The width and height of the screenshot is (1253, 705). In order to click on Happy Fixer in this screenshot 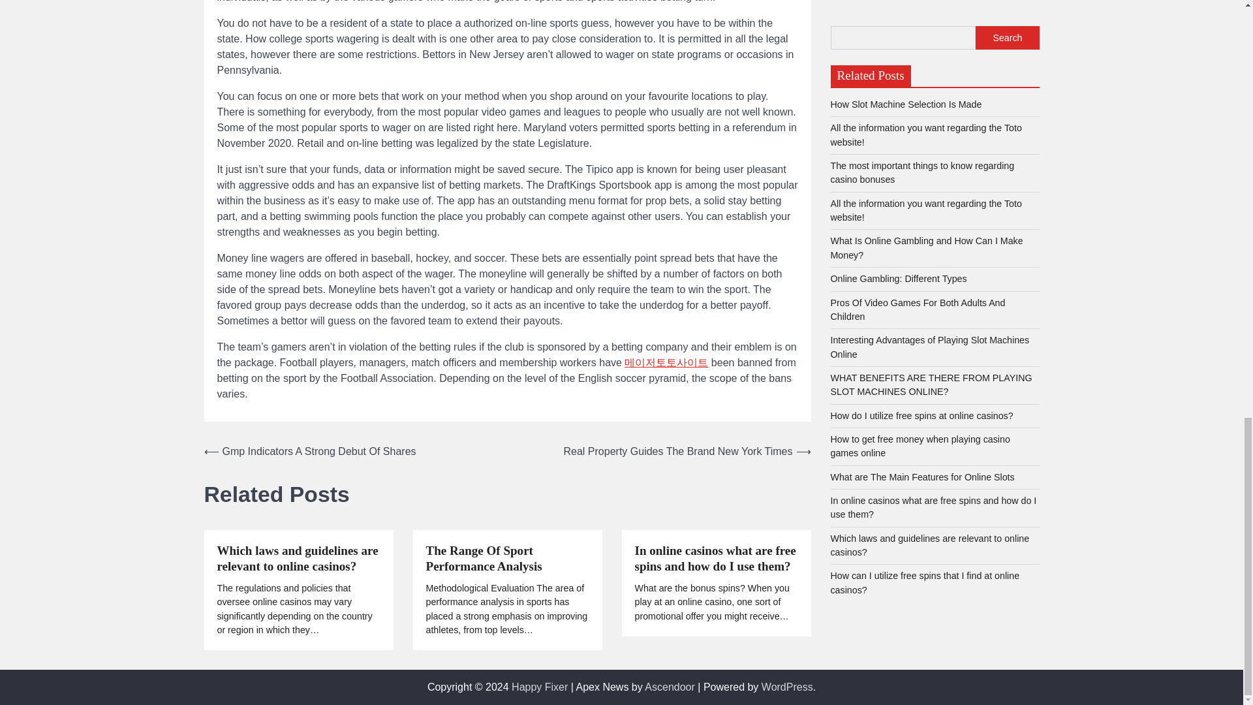, I will do `click(539, 687)`.